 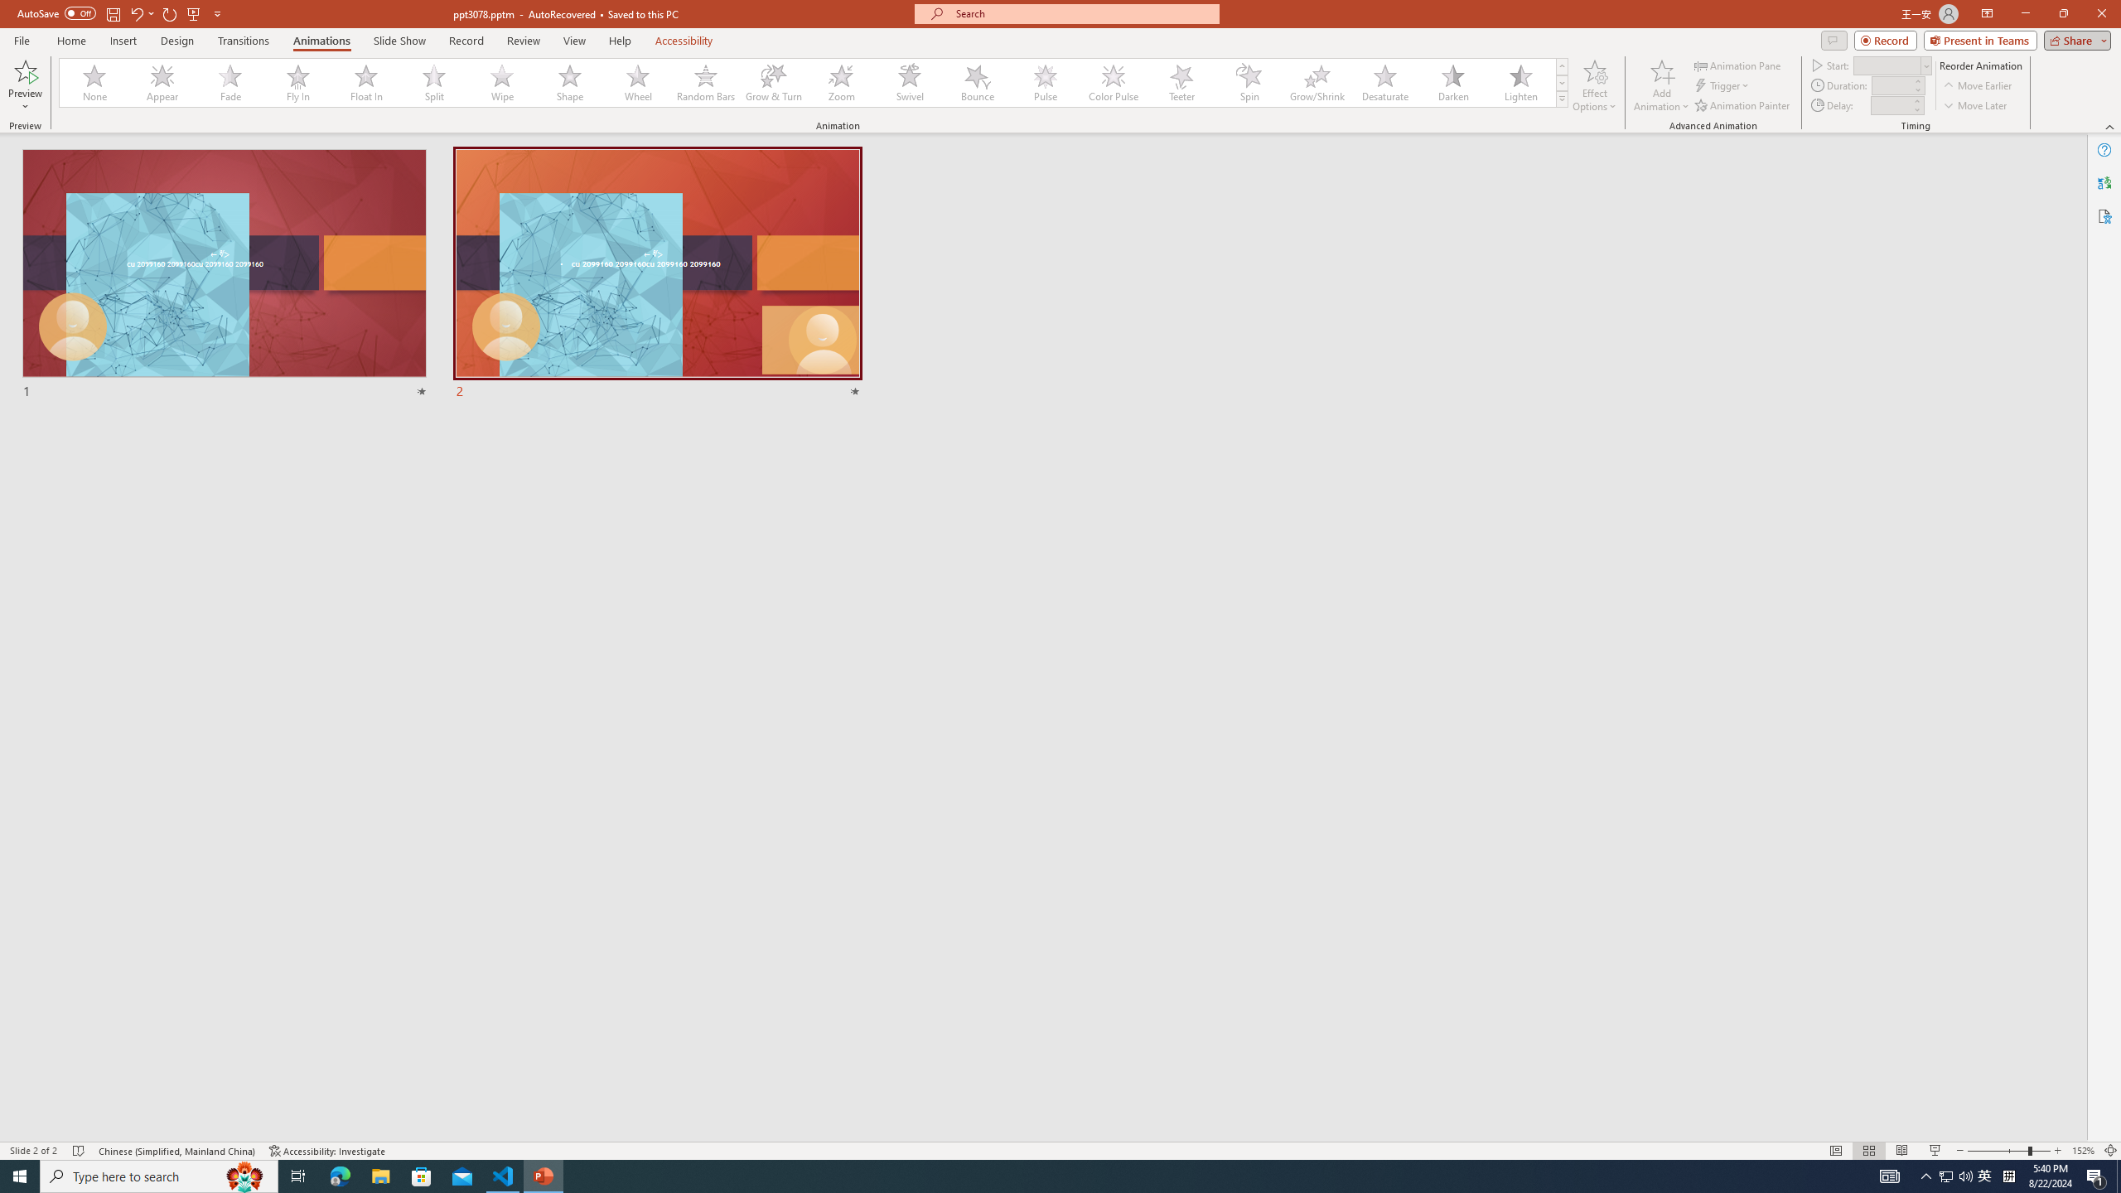 I want to click on Pulse, so click(x=1046, y=83).